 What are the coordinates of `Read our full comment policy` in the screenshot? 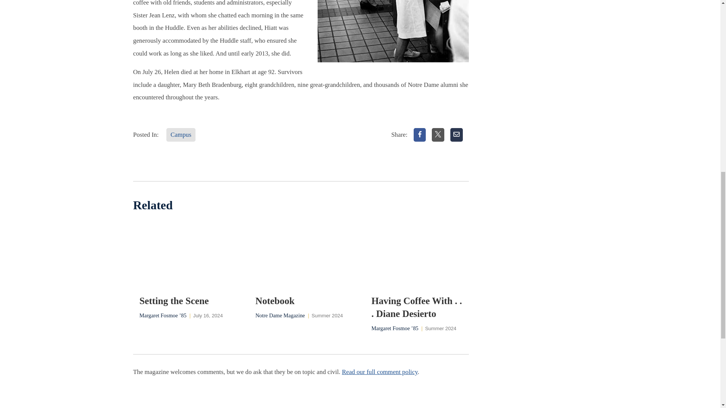 It's located at (380, 372).